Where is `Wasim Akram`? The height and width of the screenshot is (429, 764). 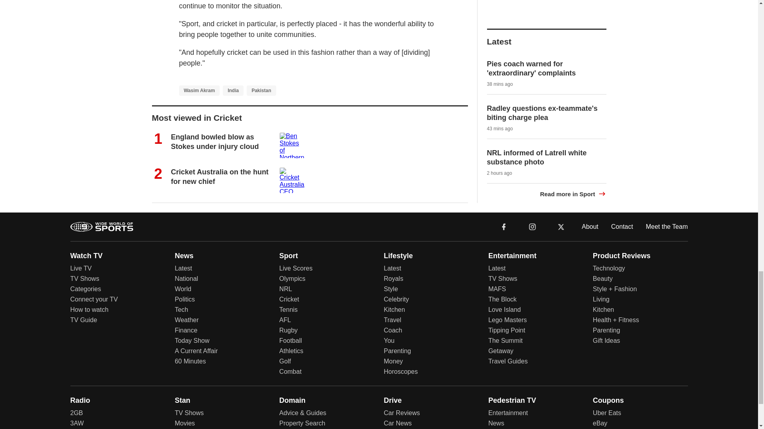 Wasim Akram is located at coordinates (199, 90).